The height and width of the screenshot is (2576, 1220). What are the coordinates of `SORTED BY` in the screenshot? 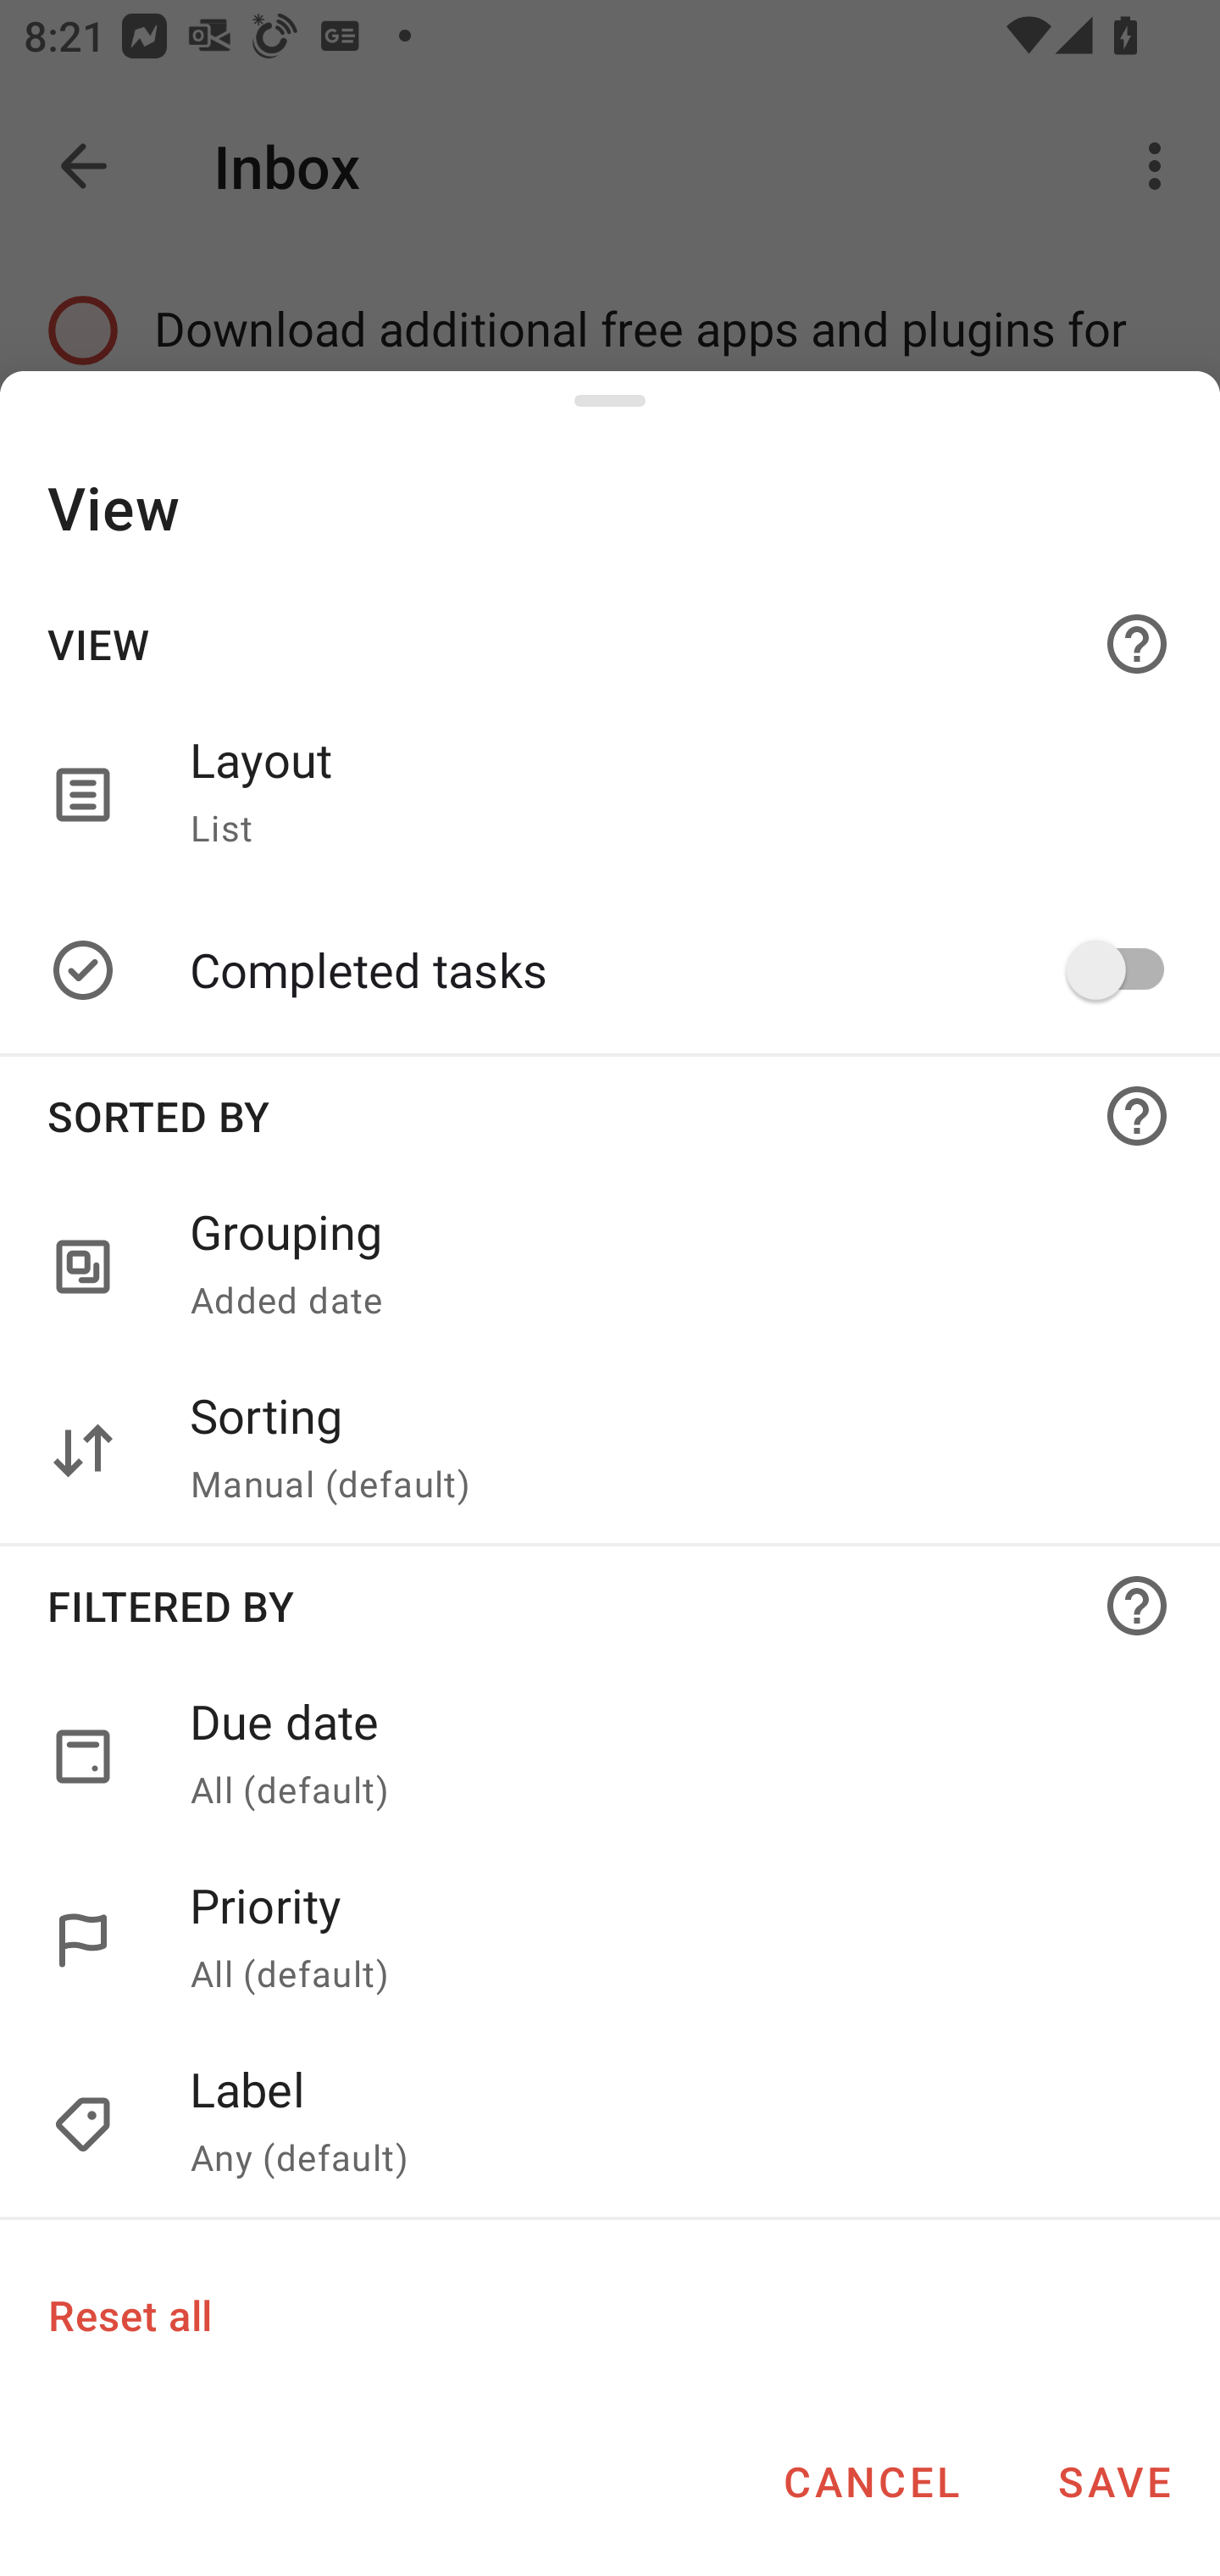 It's located at (610, 1115).